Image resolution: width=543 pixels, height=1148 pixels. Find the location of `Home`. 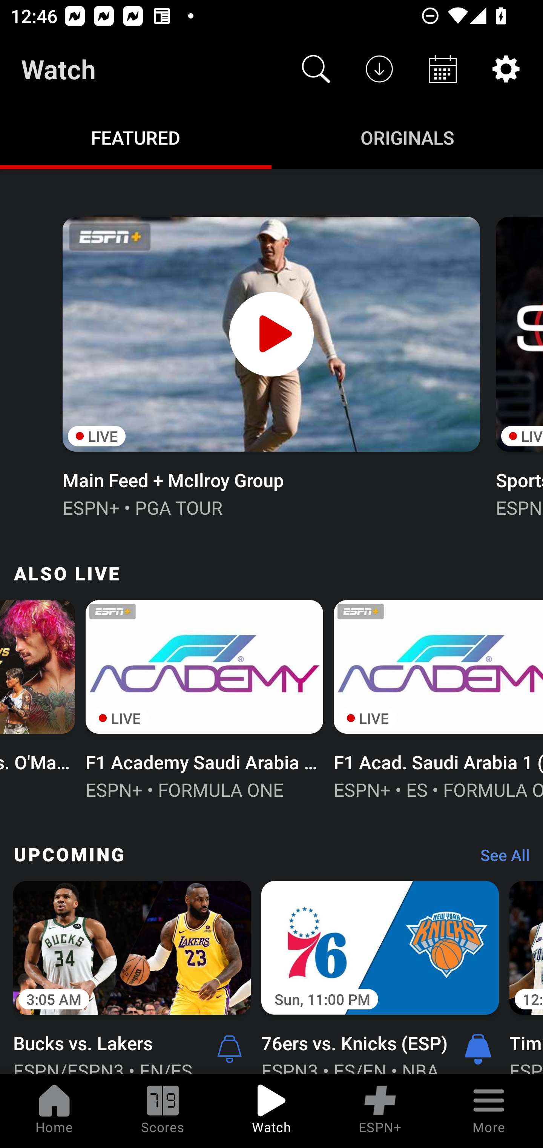

Home is located at coordinates (54, 1111).